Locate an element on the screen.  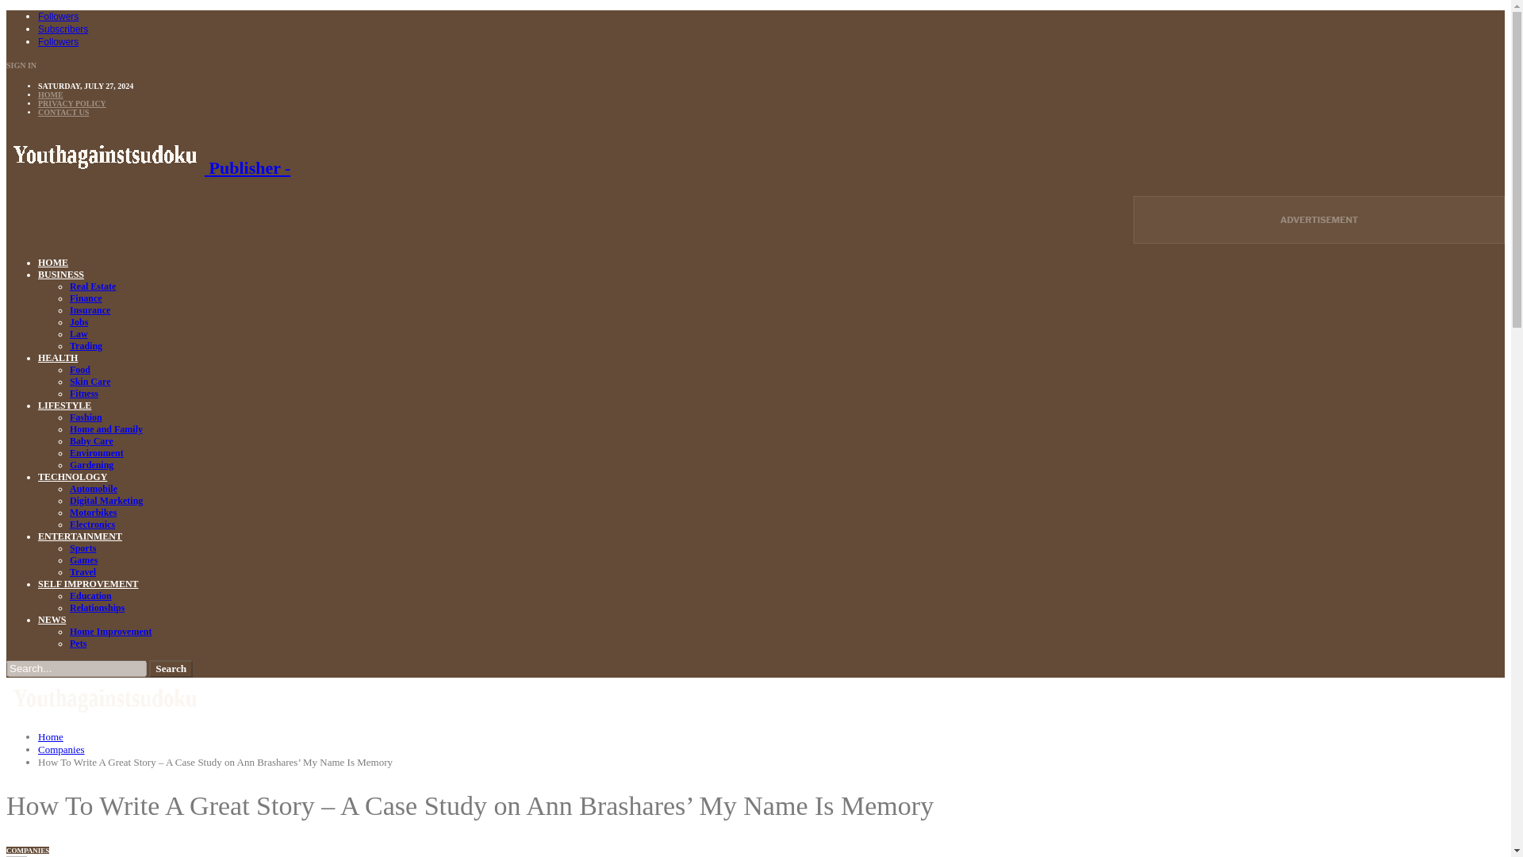
Home and Family is located at coordinates (106, 428).